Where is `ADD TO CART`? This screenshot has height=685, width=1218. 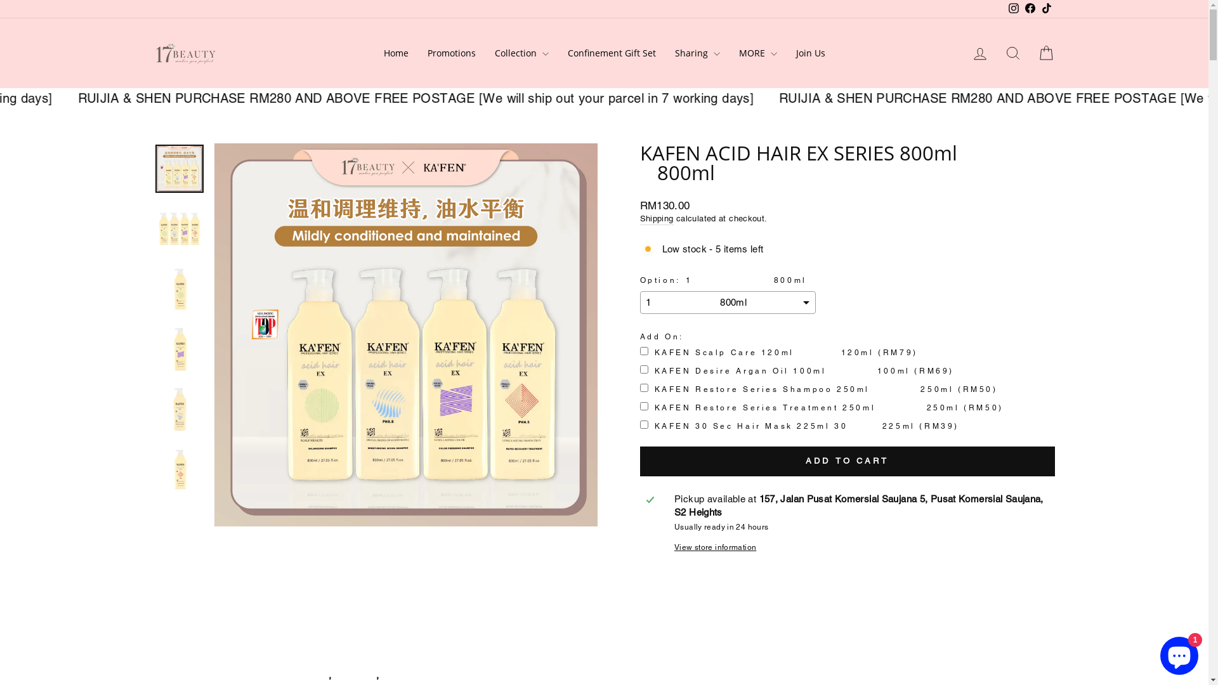 ADD TO CART is located at coordinates (847, 461).